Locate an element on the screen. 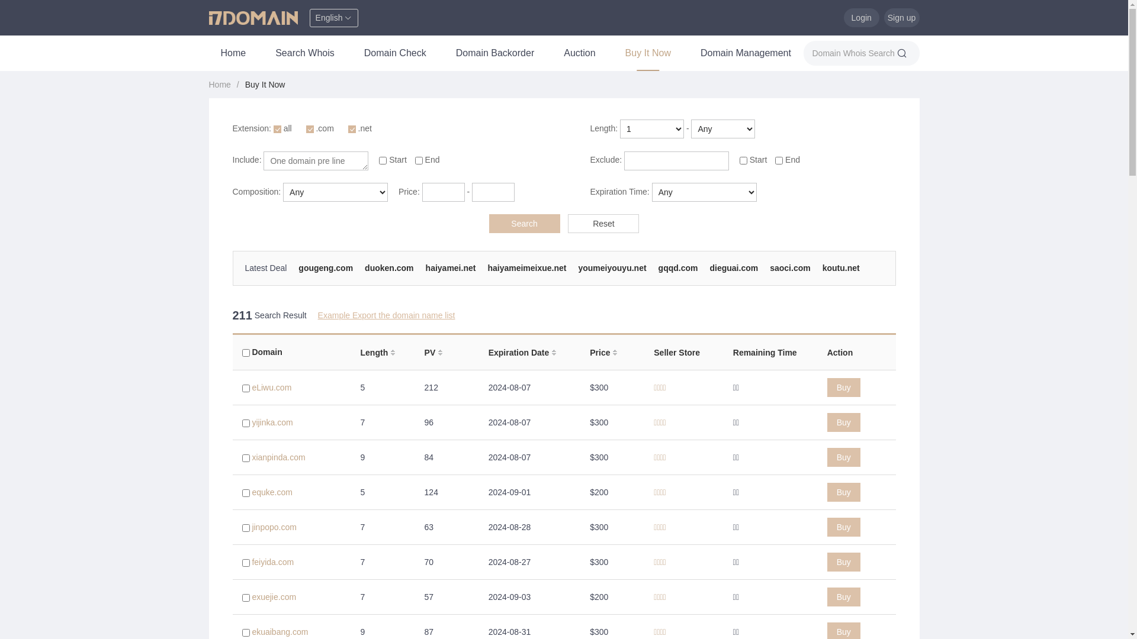 This screenshot has height=639, width=1137. dianqie.com is located at coordinates (690, 277).